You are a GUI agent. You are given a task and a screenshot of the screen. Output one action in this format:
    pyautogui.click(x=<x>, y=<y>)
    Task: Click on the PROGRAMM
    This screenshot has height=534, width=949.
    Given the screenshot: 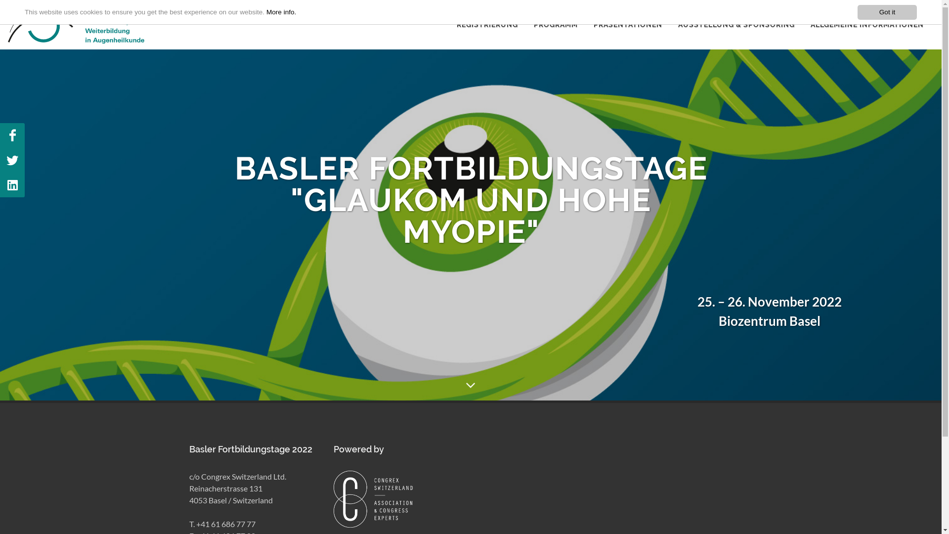 What is the action you would take?
    pyautogui.click(x=556, y=25)
    